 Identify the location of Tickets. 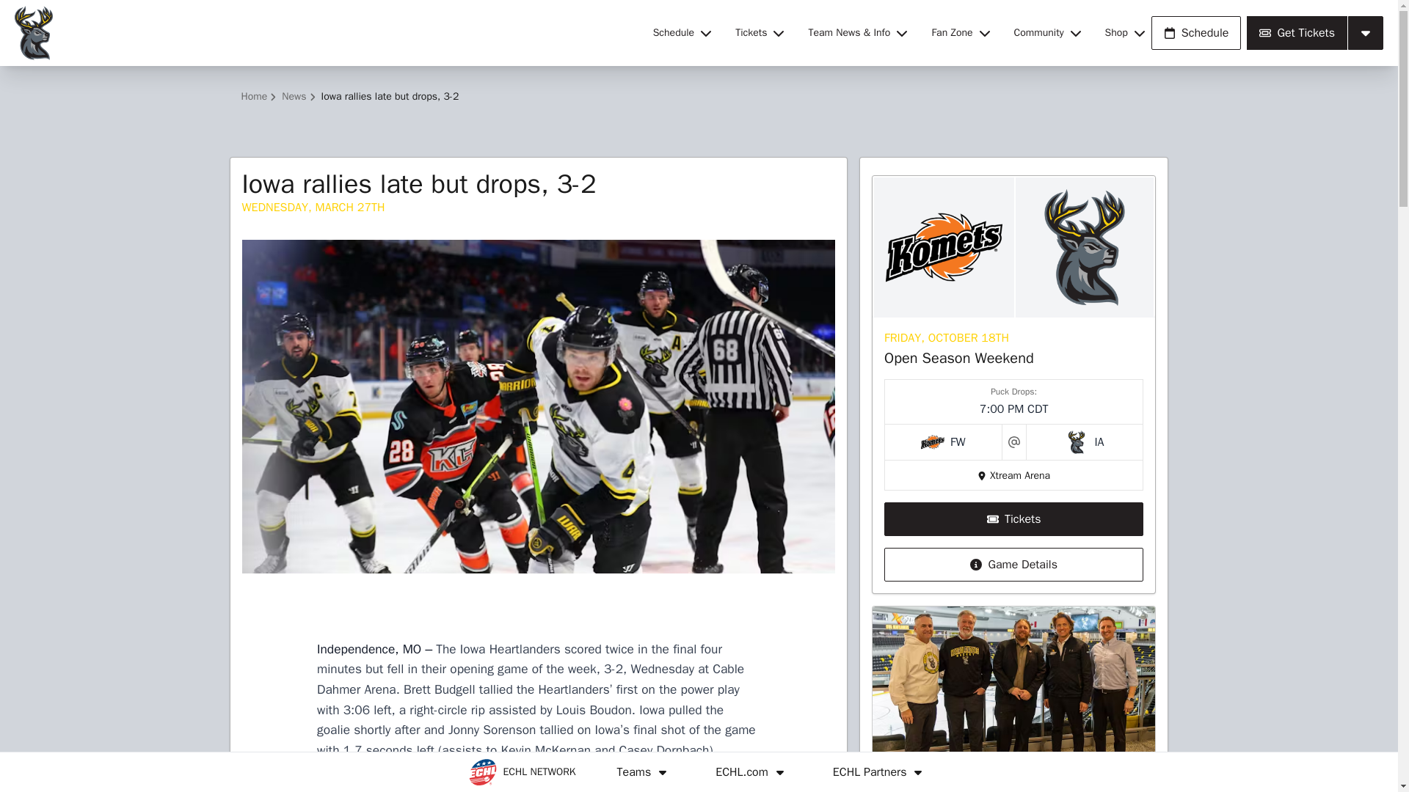
(760, 32).